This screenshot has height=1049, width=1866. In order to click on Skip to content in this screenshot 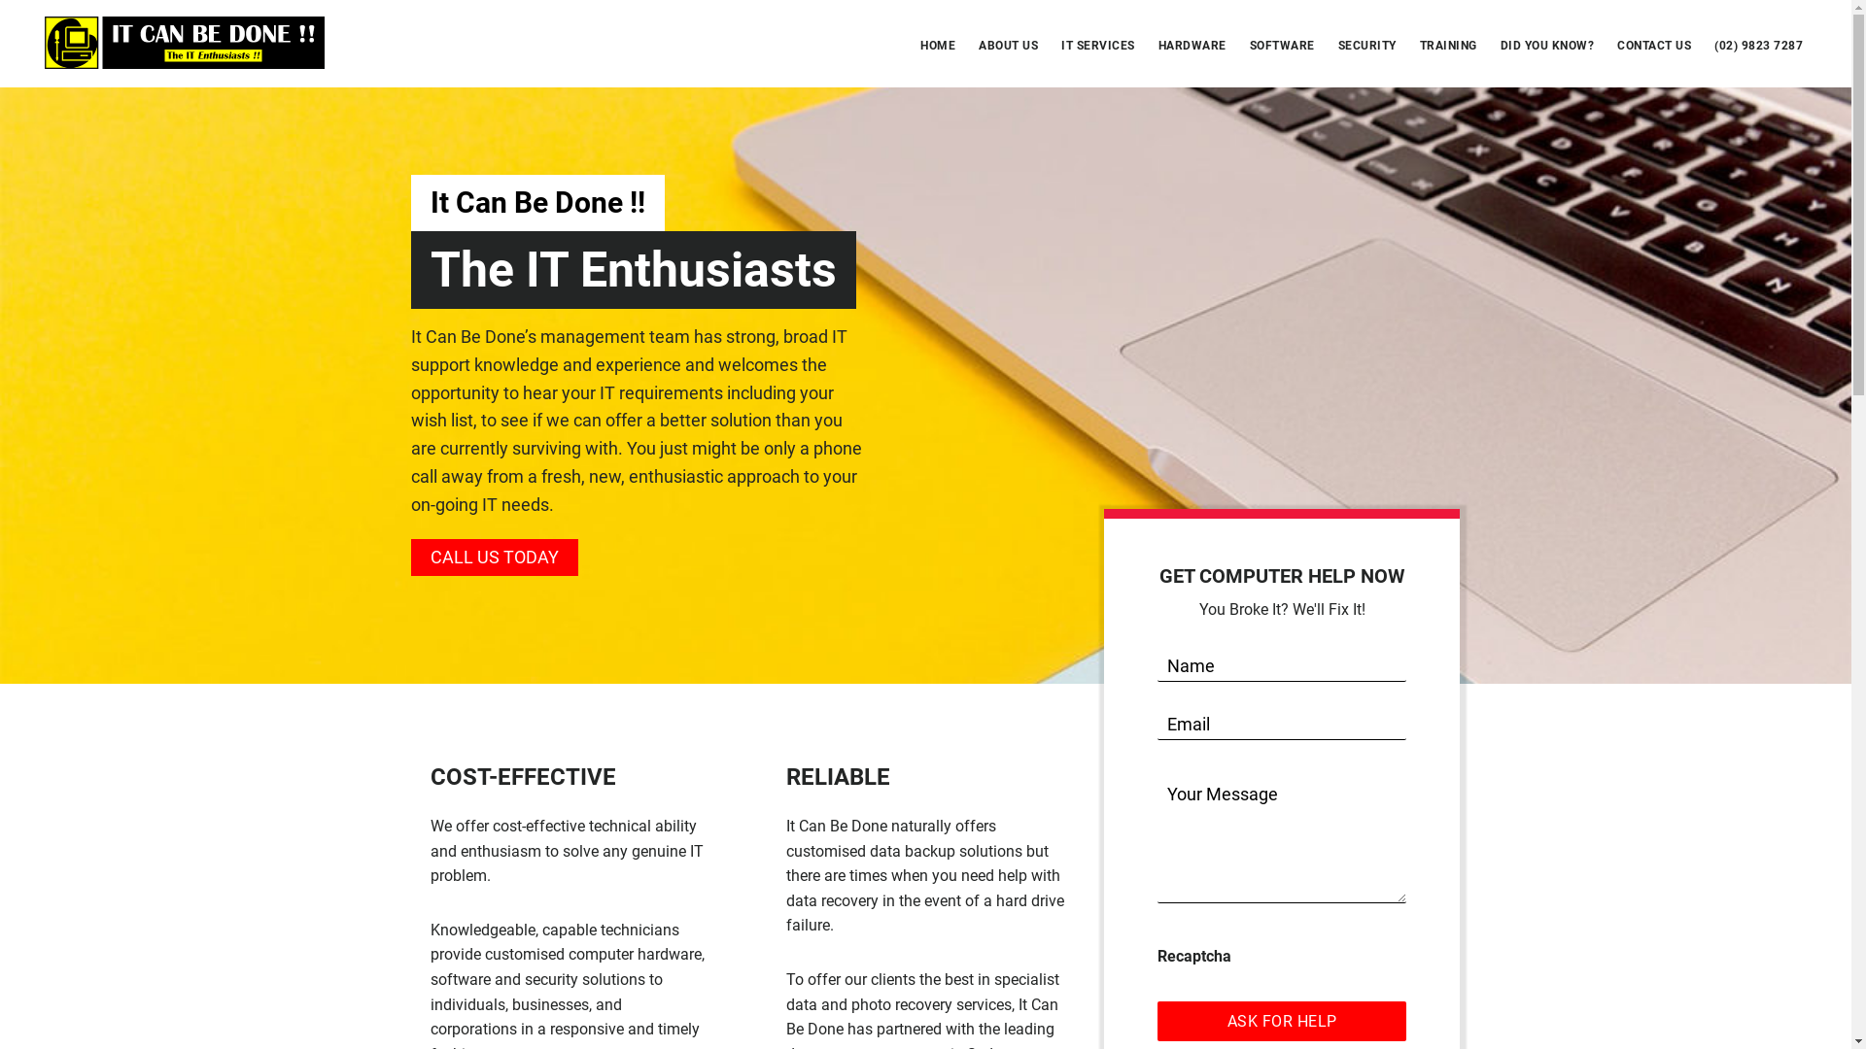, I will do `click(0, 0)`.